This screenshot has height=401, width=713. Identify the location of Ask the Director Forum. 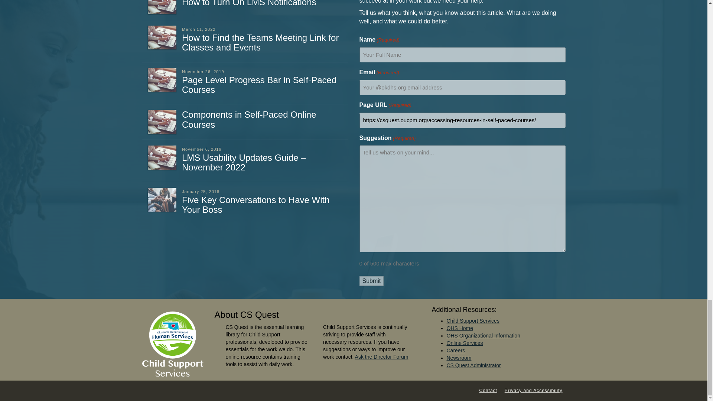
(382, 356).